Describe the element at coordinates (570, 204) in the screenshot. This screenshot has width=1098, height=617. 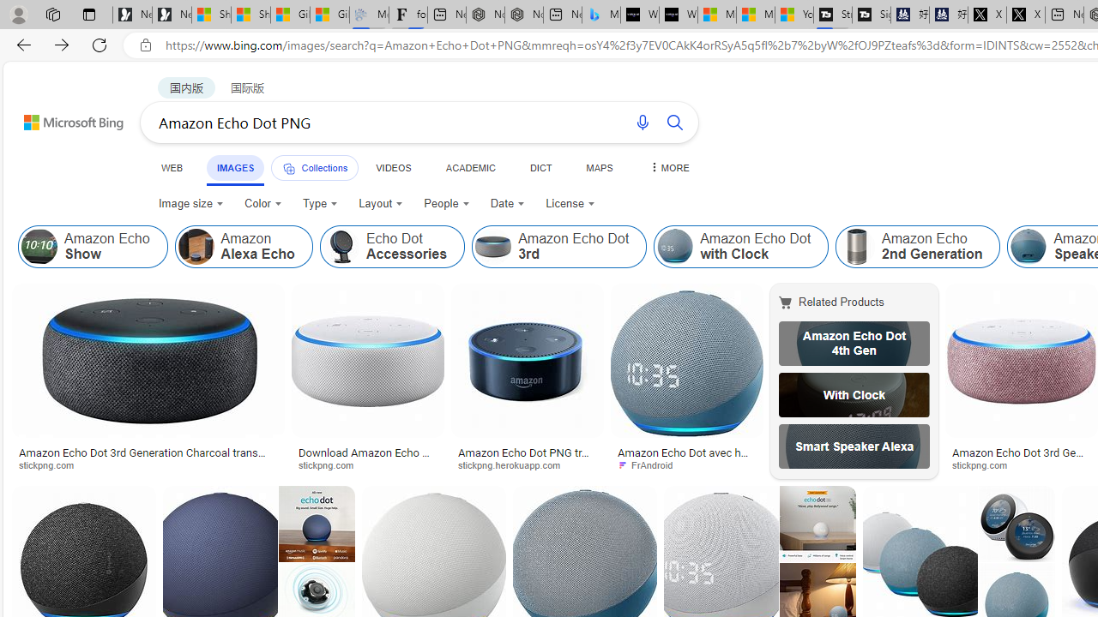
I see `License` at that location.